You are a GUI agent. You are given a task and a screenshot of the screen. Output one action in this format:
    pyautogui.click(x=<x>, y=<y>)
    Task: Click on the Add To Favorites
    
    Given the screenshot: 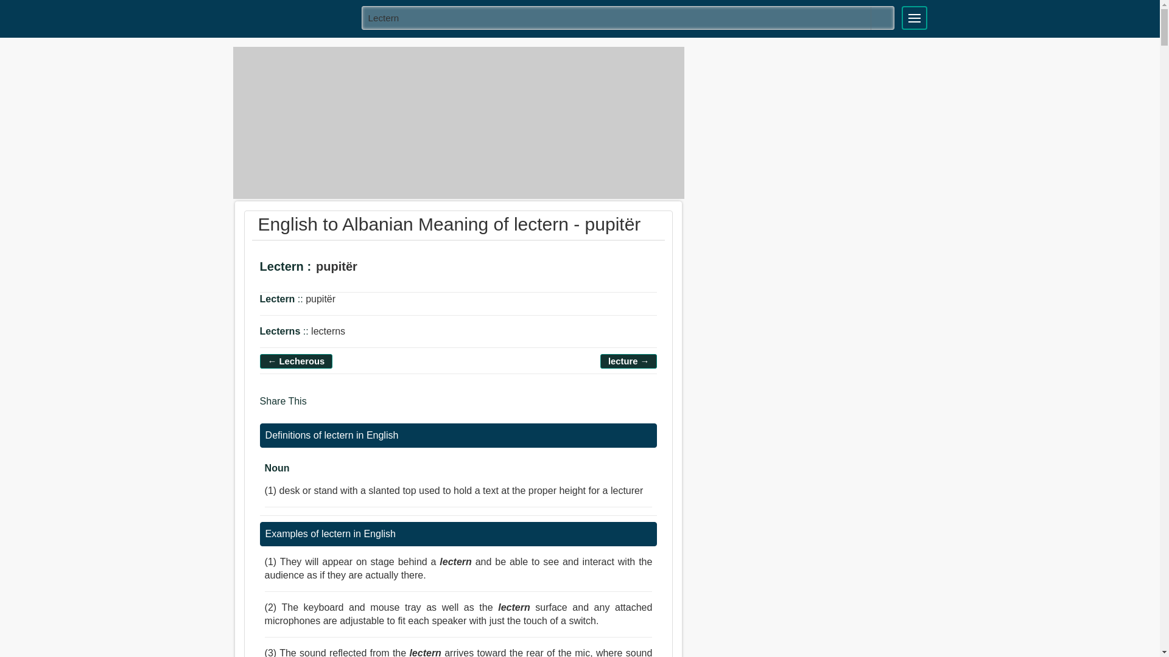 What is the action you would take?
    pyautogui.click(x=412, y=269)
    